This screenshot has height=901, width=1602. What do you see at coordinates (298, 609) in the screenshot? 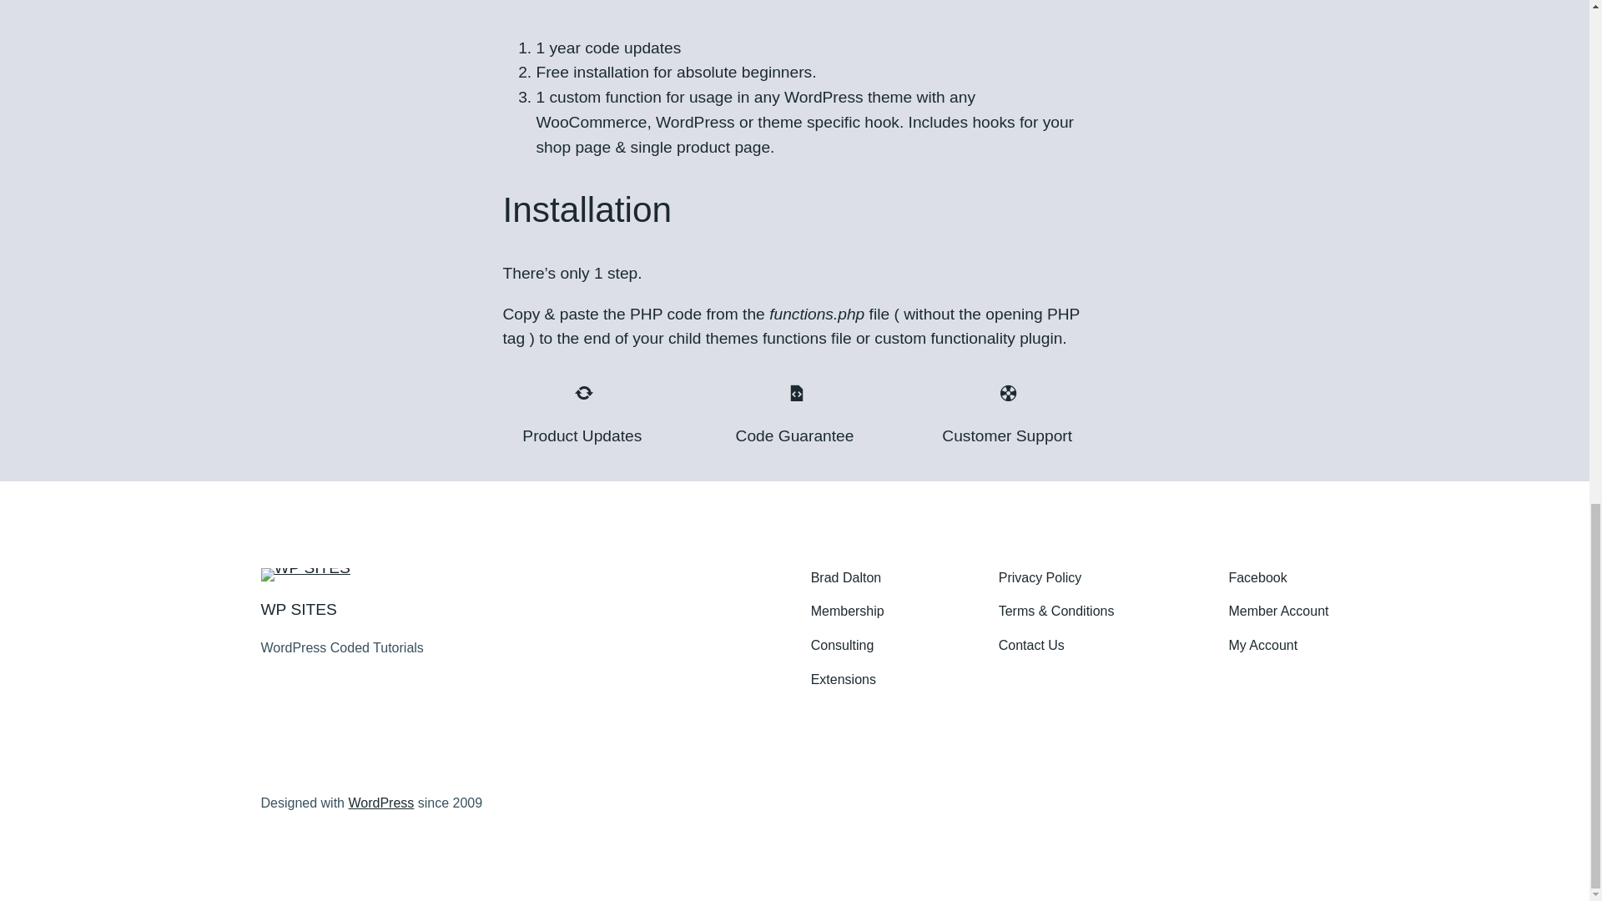
I see `WP SITES` at bounding box center [298, 609].